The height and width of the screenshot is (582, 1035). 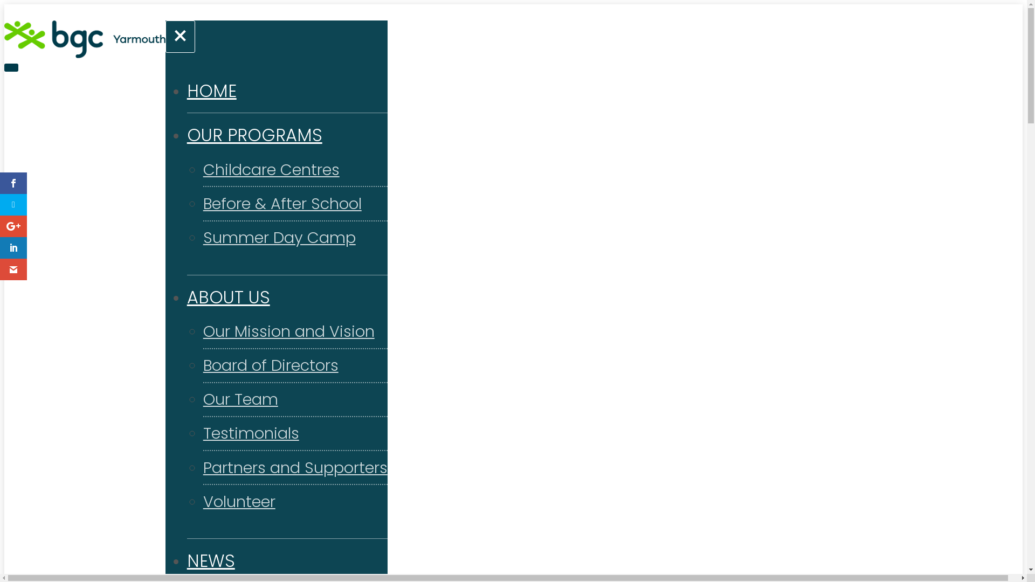 I want to click on Testimonials, so click(x=251, y=433).